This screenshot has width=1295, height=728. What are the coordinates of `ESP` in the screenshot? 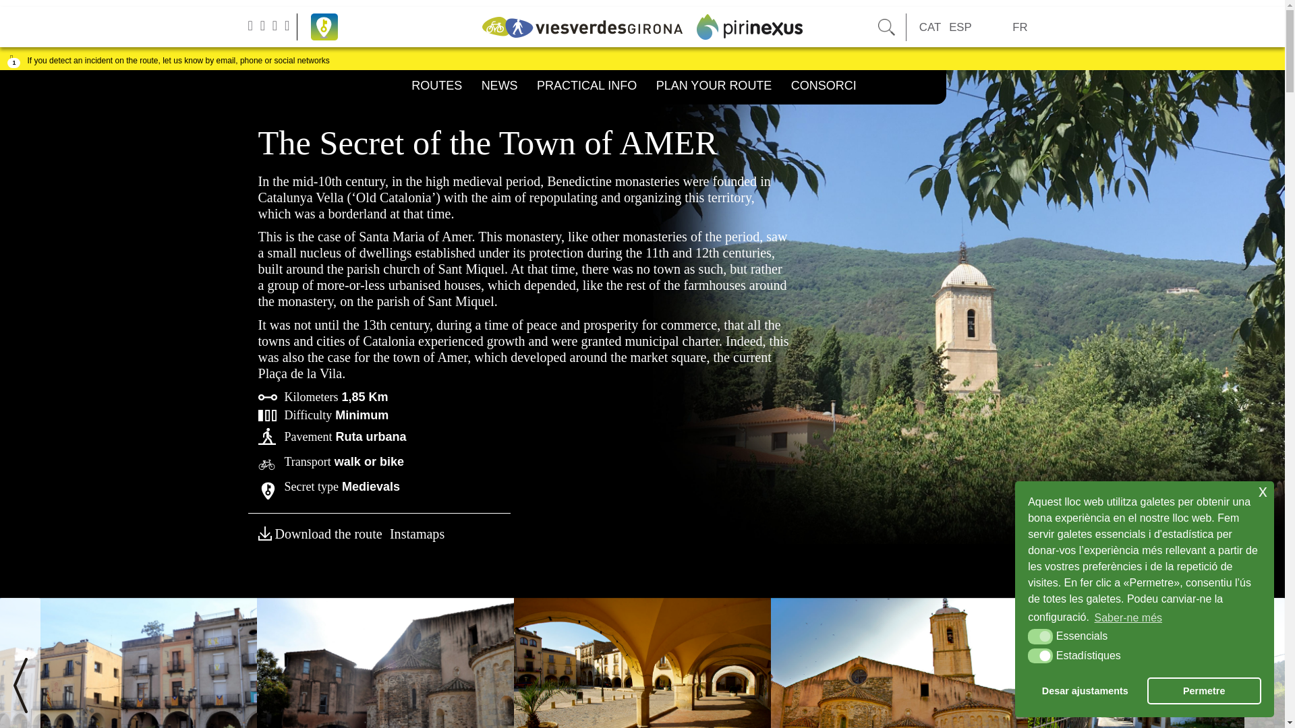 It's located at (960, 28).